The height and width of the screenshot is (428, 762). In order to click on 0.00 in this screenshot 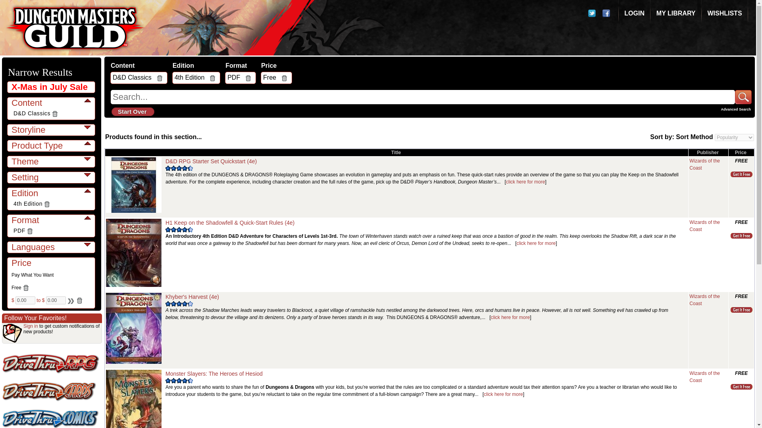, I will do `click(56, 300)`.